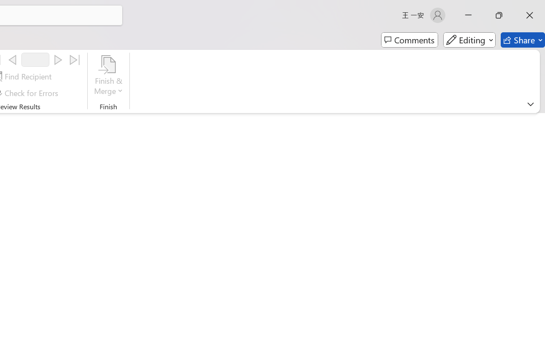 Image resolution: width=545 pixels, height=340 pixels. I want to click on Last, so click(75, 60).